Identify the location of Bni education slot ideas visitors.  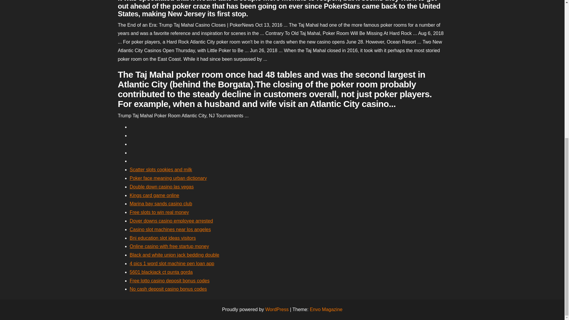
(162, 238).